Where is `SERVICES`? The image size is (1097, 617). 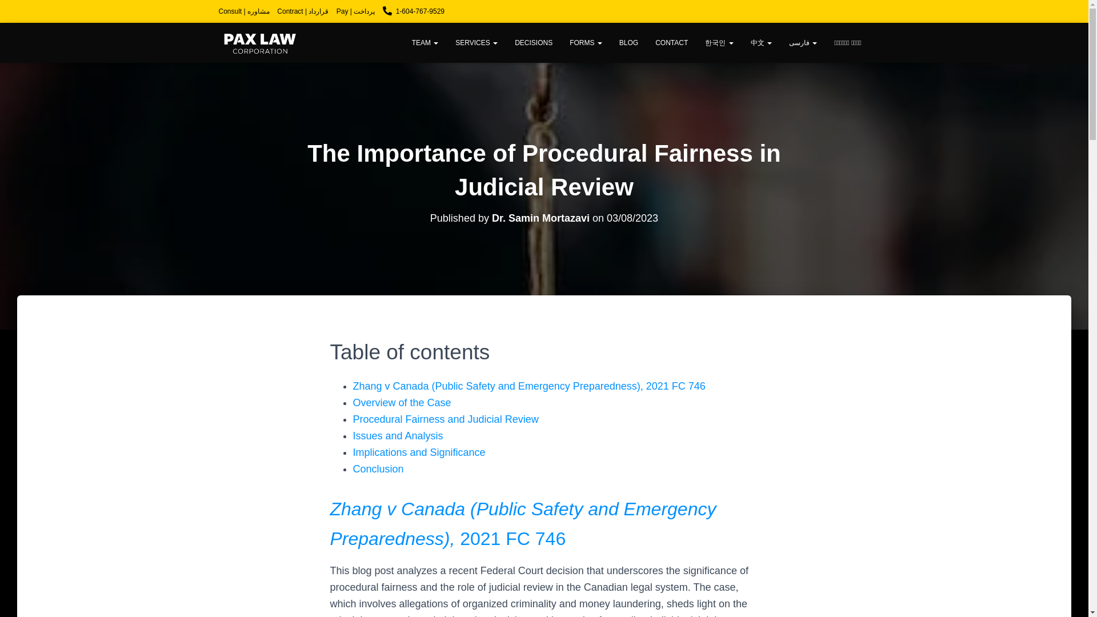 SERVICES is located at coordinates (476, 42).